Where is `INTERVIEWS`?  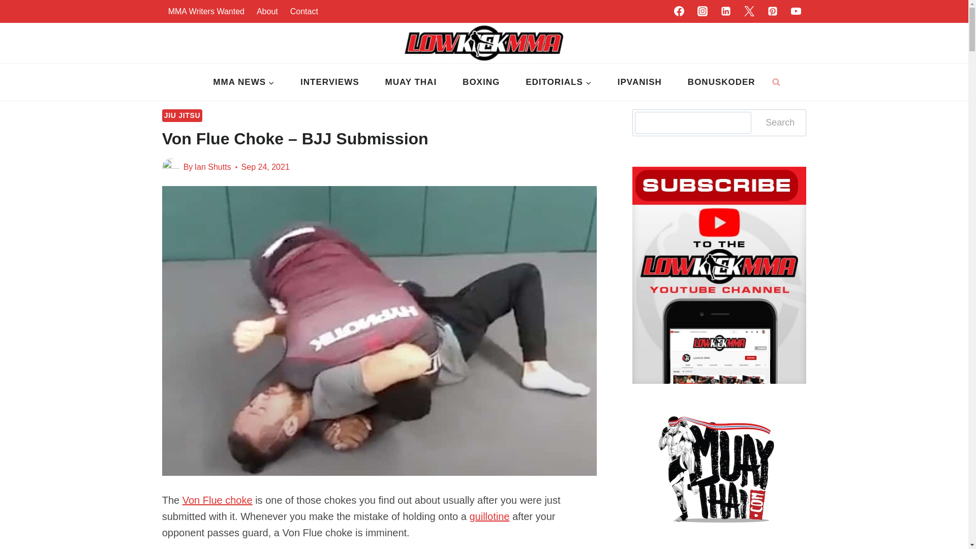 INTERVIEWS is located at coordinates (329, 82).